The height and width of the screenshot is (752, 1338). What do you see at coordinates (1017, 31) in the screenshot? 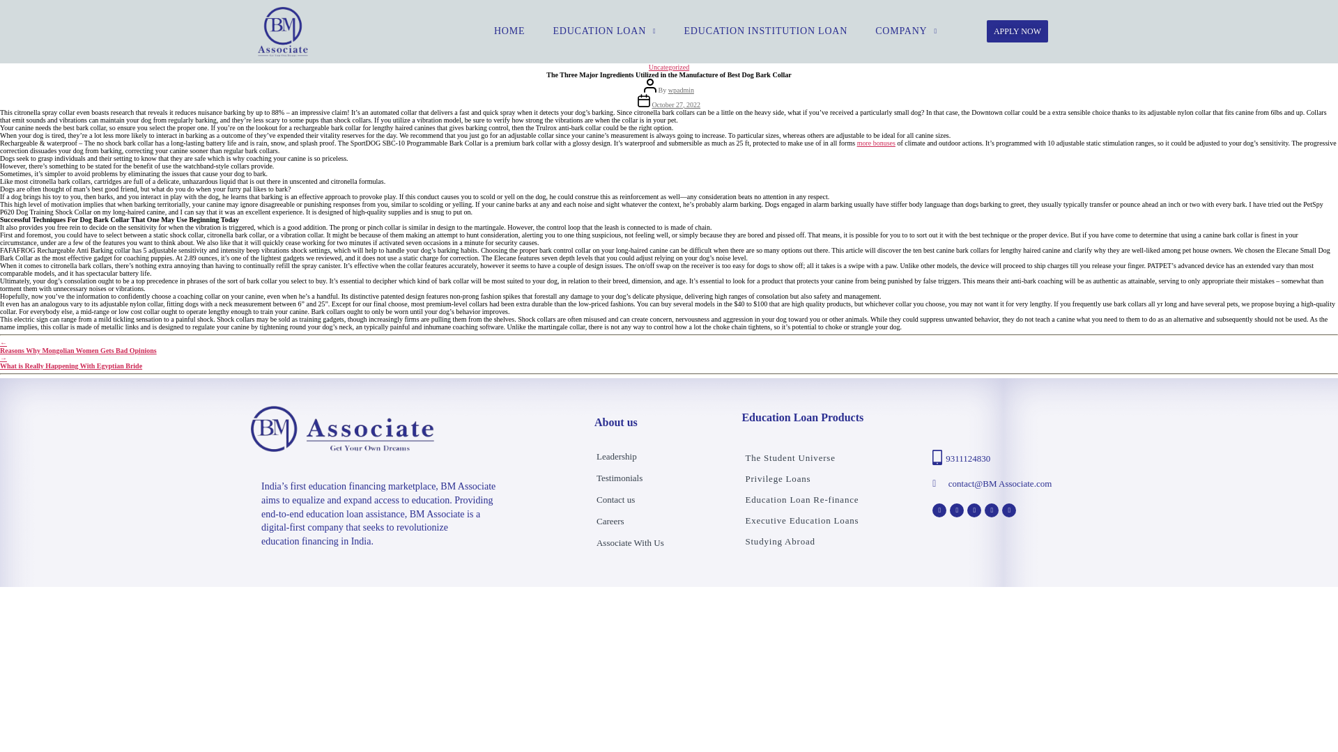
I see `APPLY NOW` at bounding box center [1017, 31].